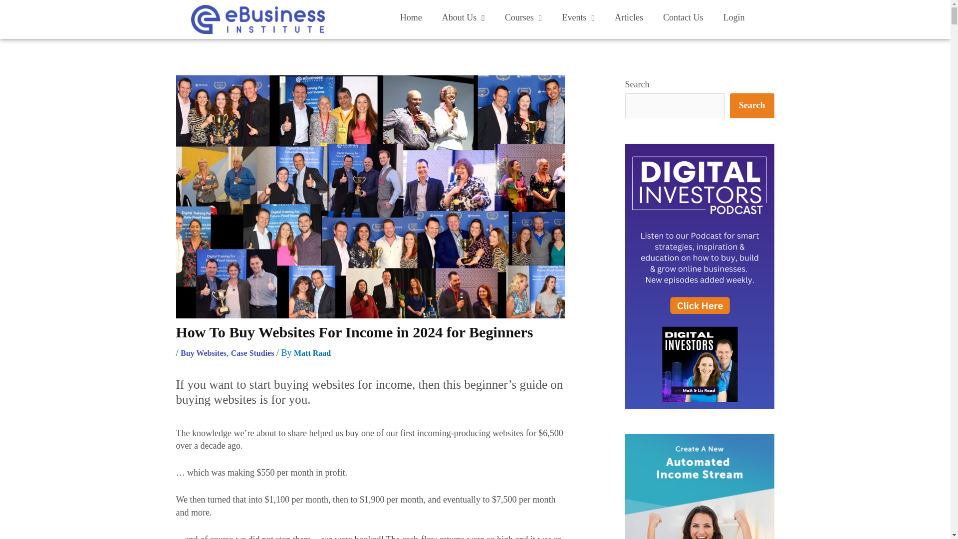  What do you see at coordinates (733, 17) in the screenshot?
I see `Login` at bounding box center [733, 17].